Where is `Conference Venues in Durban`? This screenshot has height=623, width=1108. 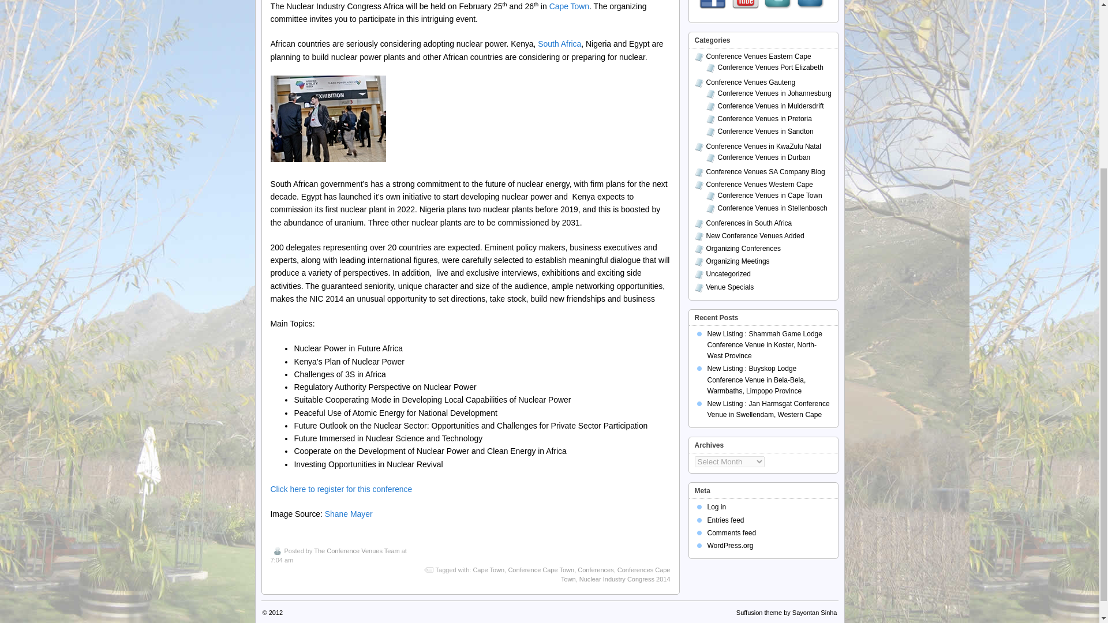
Conference Venues in Durban is located at coordinates (764, 157).